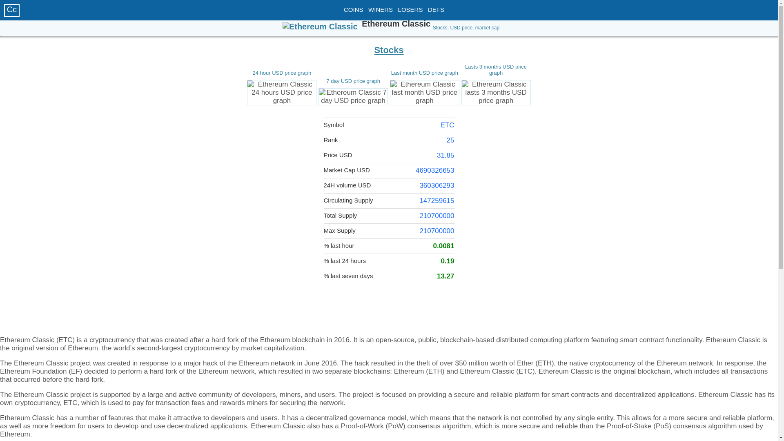 The image size is (784, 441). I want to click on currencies concepts, so click(436, 10).